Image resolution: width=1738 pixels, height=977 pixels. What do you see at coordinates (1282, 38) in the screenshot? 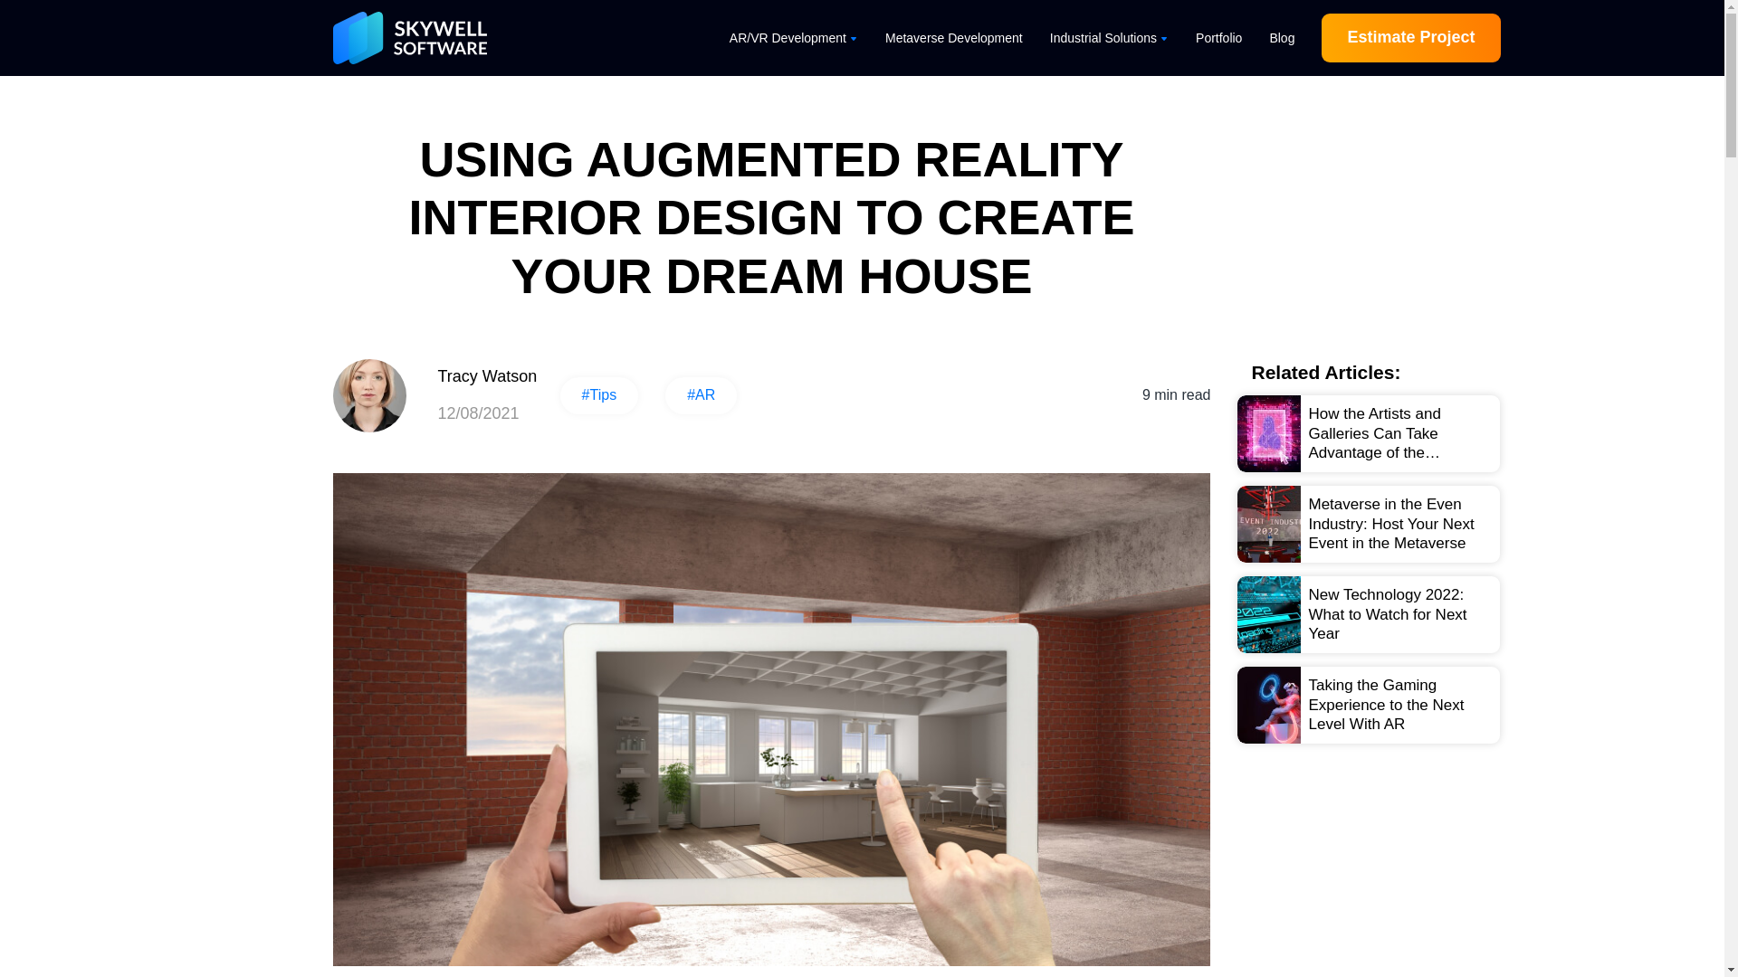
I see `Blog` at bounding box center [1282, 38].